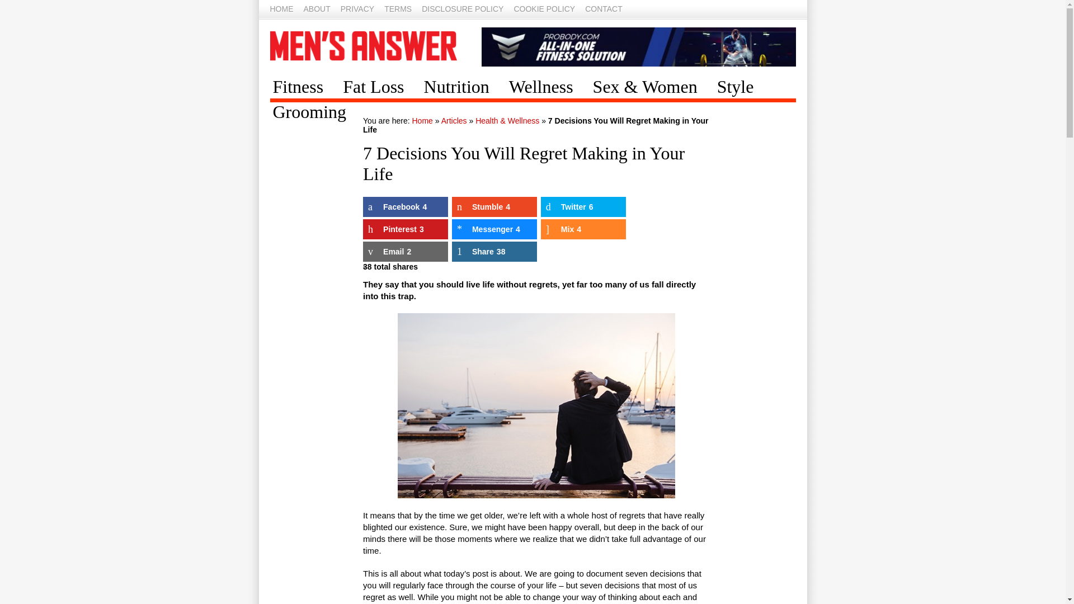 The height and width of the screenshot is (604, 1074). I want to click on HOME, so click(281, 10).